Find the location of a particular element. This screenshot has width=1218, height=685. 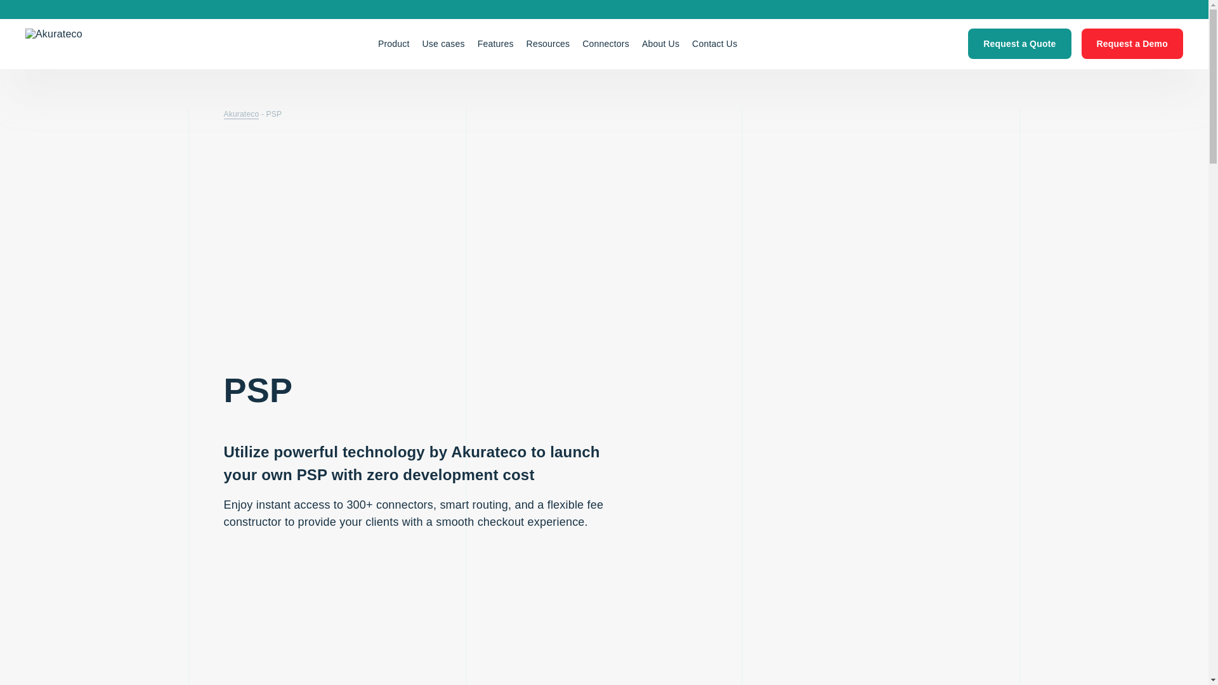

Connectors is located at coordinates (606, 44).